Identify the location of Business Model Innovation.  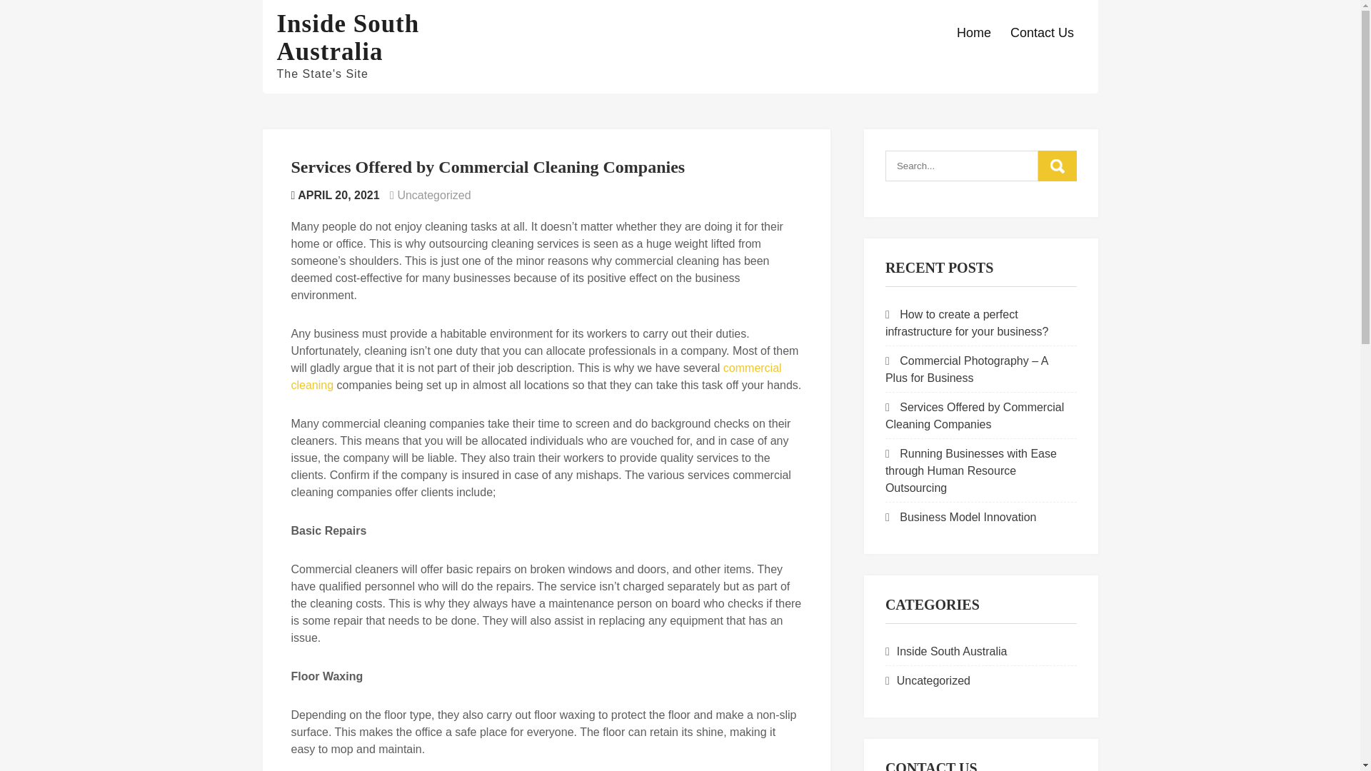
(968, 517).